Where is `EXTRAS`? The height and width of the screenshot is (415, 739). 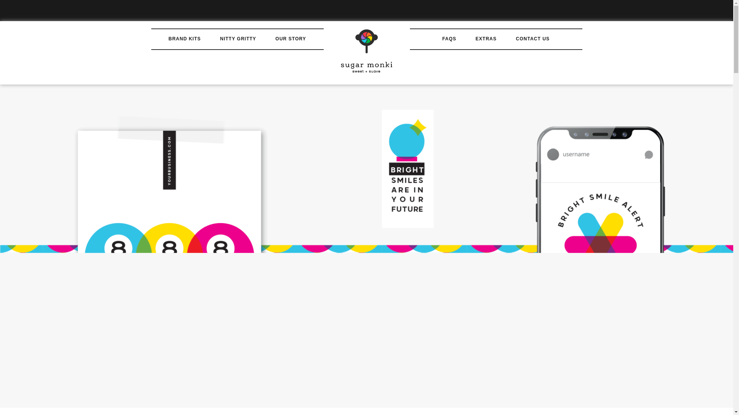
EXTRAS is located at coordinates (486, 39).